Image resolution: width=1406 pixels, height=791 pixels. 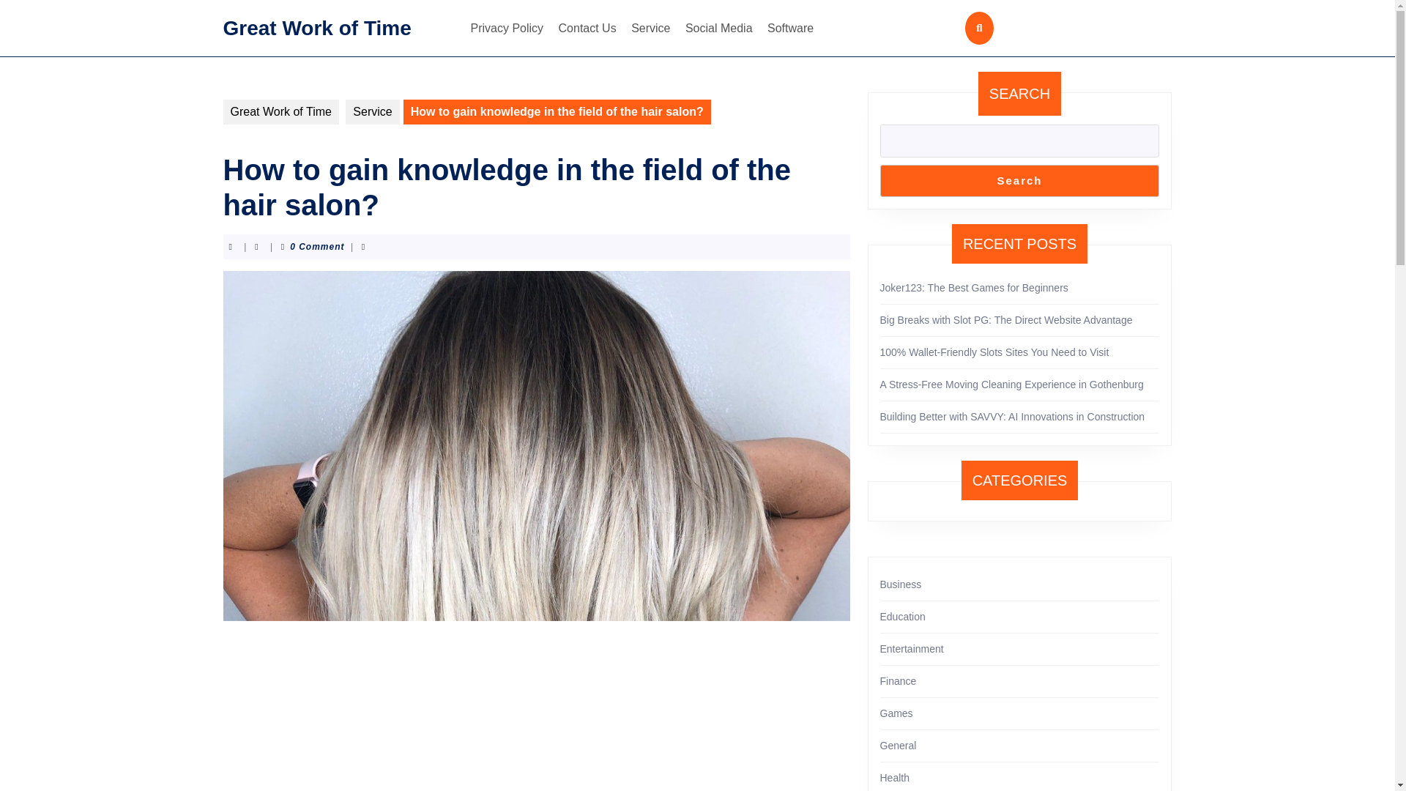 What do you see at coordinates (974, 287) in the screenshot?
I see `Joker123: The Best Games for Beginners` at bounding box center [974, 287].